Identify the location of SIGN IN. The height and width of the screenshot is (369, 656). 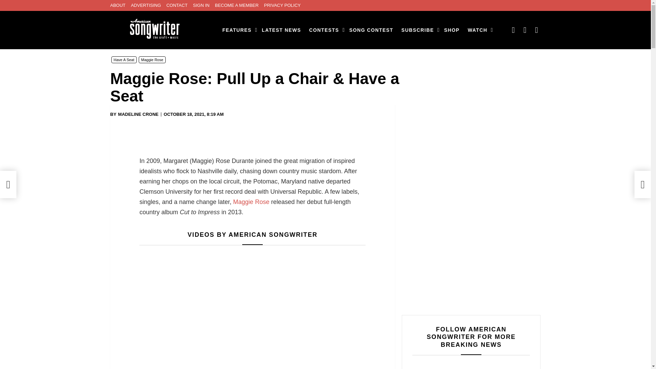
(201, 5).